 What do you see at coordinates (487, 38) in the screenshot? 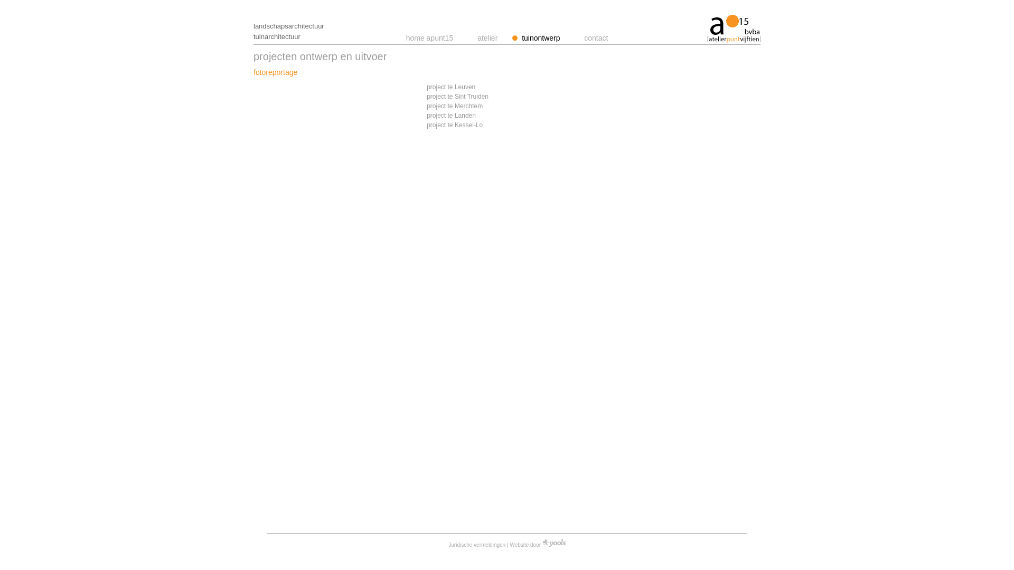
I see `atelier` at bounding box center [487, 38].